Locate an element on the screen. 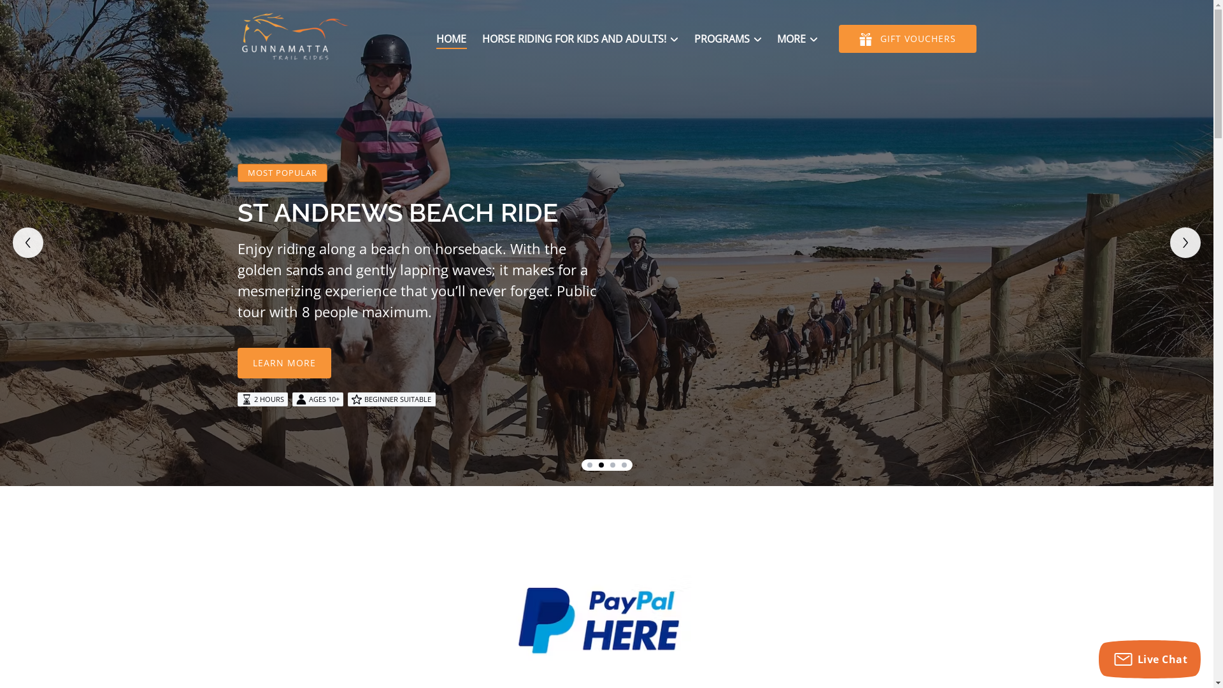  ST ANDREWS BEACH RIDE is located at coordinates (397, 213).